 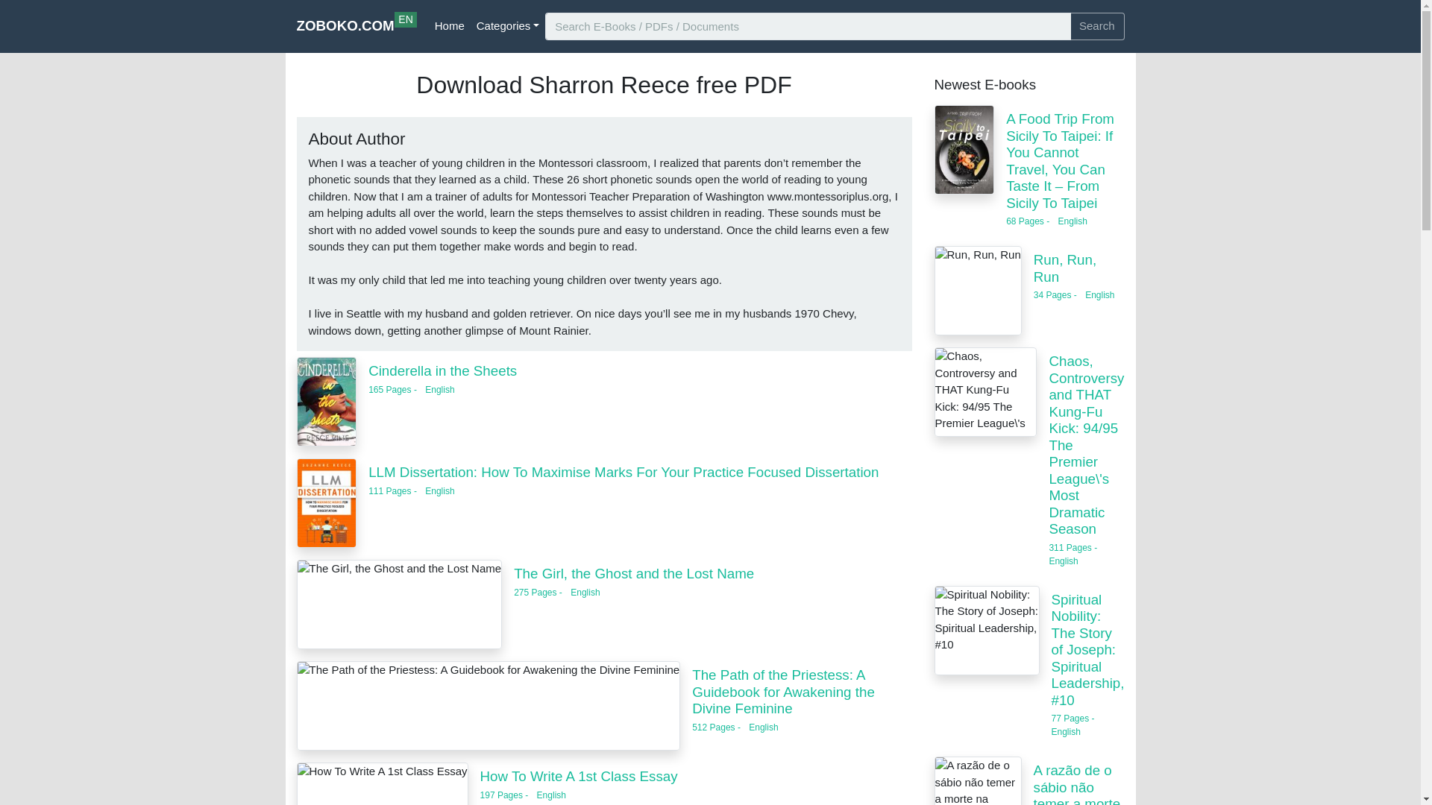 What do you see at coordinates (977, 291) in the screenshot?
I see `How To Write A 1st Class Essay` at bounding box center [977, 291].